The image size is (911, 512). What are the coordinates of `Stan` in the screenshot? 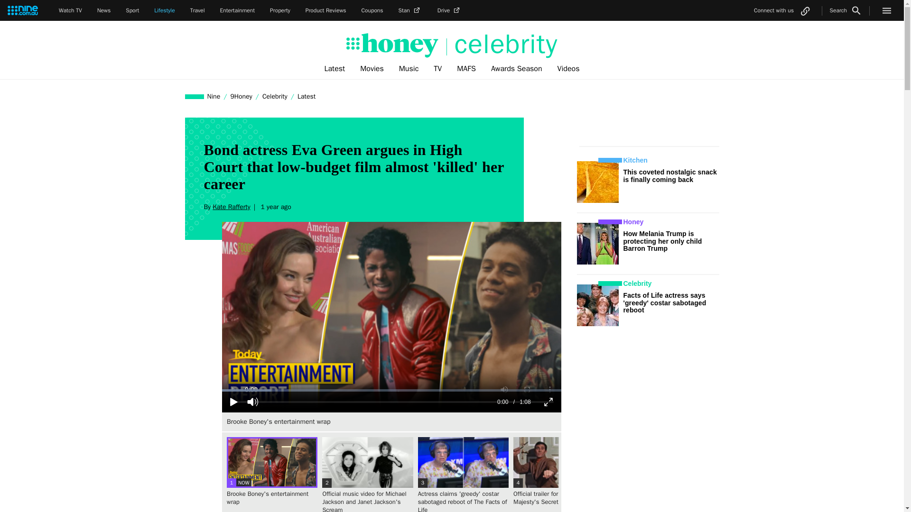 It's located at (410, 10).